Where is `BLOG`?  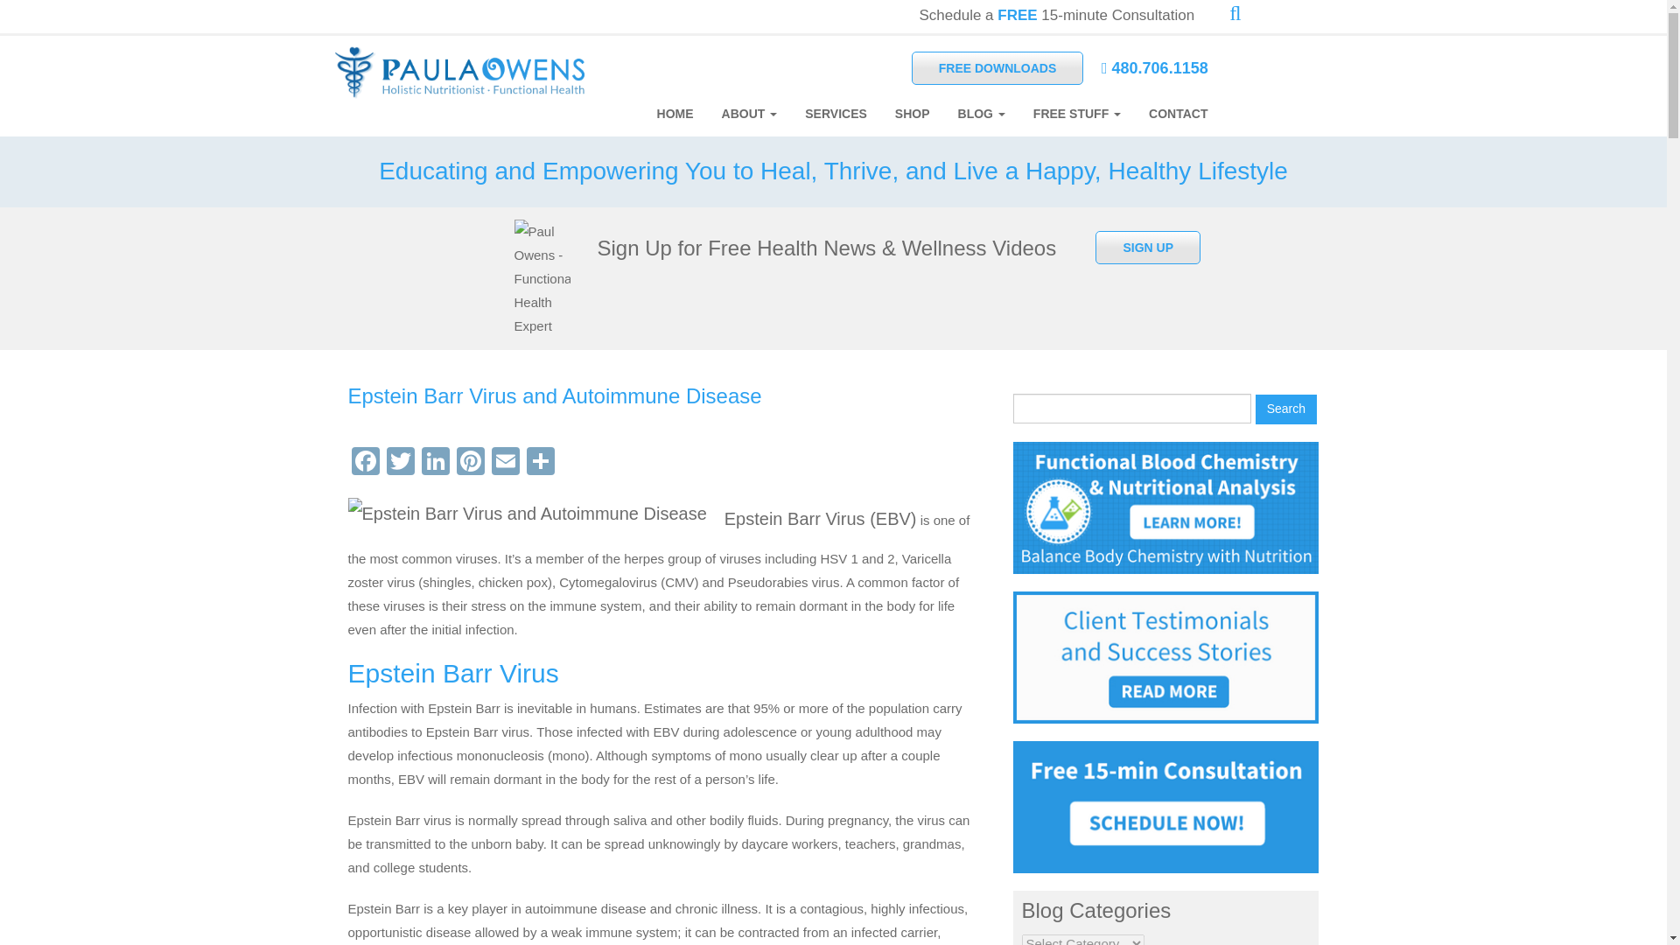
BLOG is located at coordinates (982, 114).